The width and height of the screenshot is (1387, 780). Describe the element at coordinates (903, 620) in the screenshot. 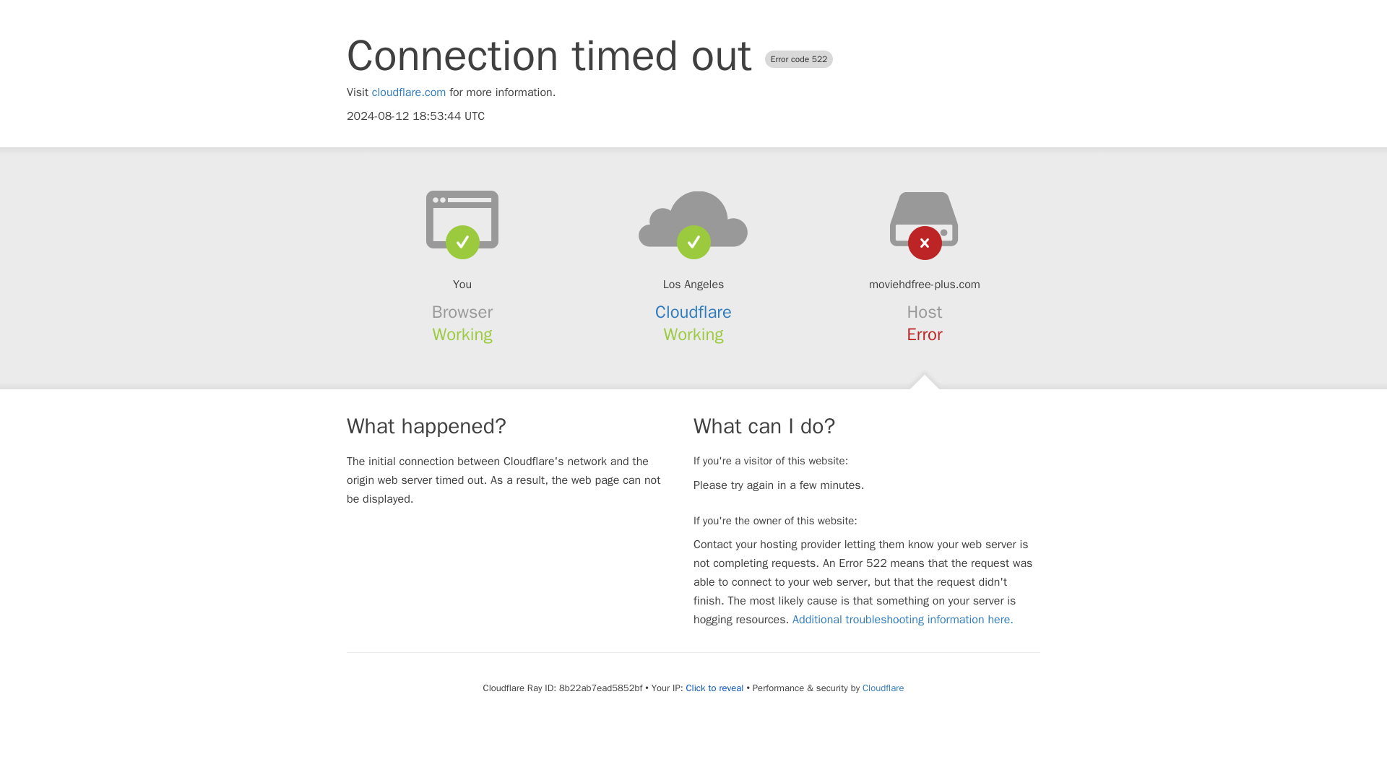

I see `Additional troubleshooting information here.` at that location.